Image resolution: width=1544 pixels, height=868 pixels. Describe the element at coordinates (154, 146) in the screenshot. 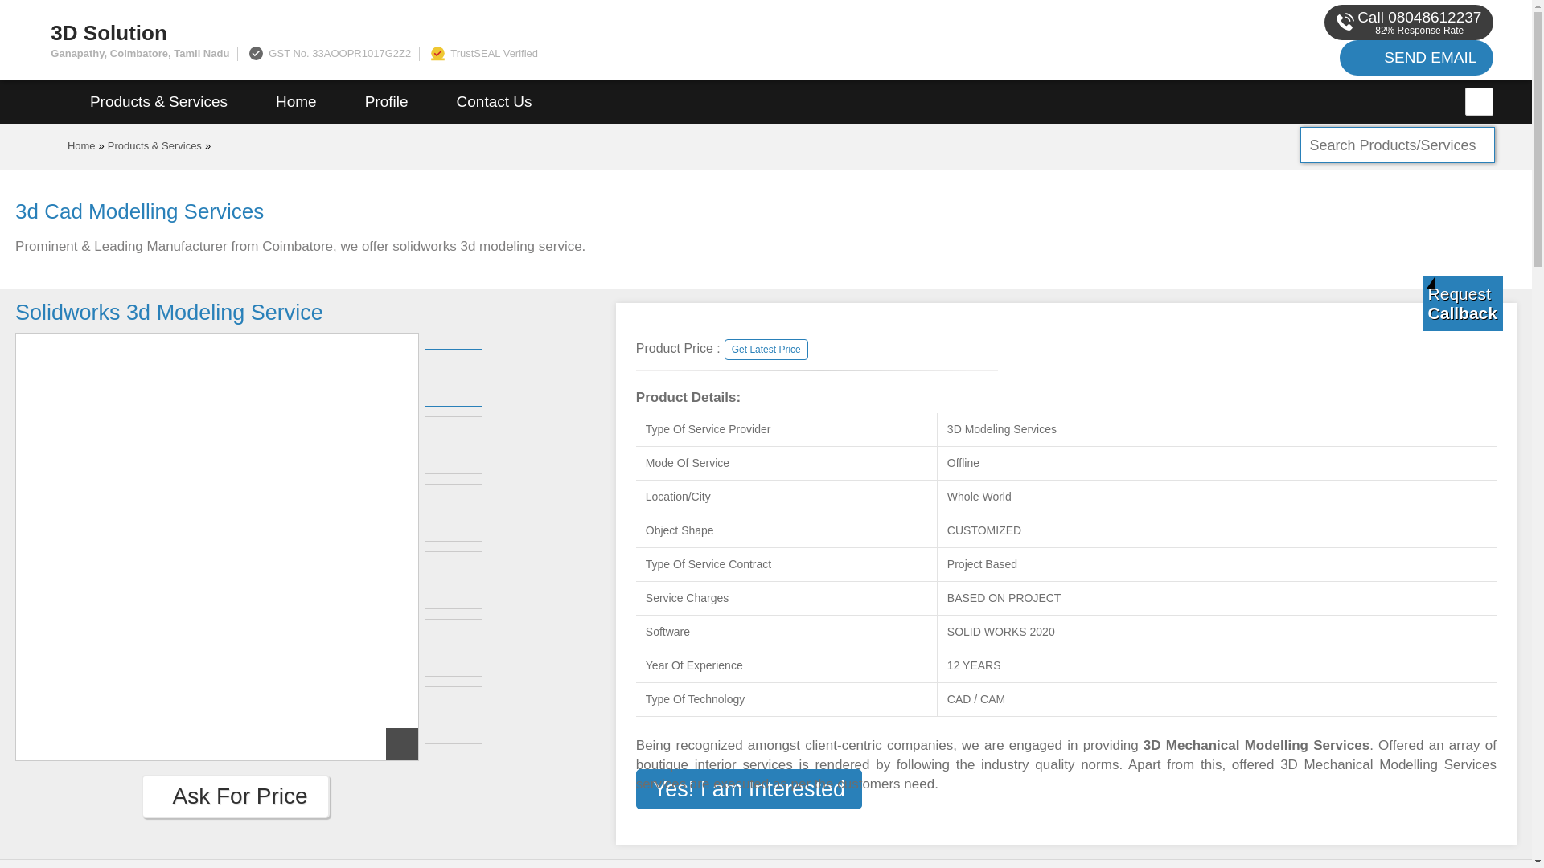

I see `Products & Services` at that location.